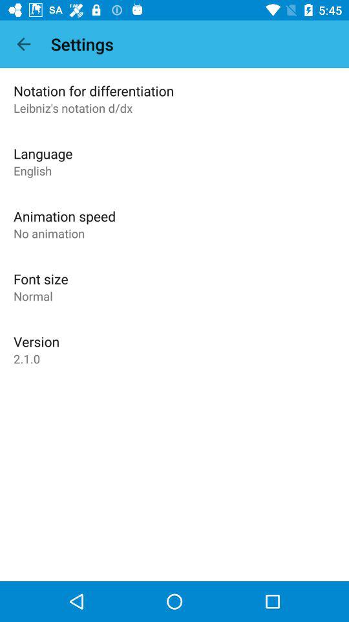 The height and width of the screenshot is (622, 349). What do you see at coordinates (23, 44) in the screenshot?
I see `choose icon next to the settings` at bounding box center [23, 44].